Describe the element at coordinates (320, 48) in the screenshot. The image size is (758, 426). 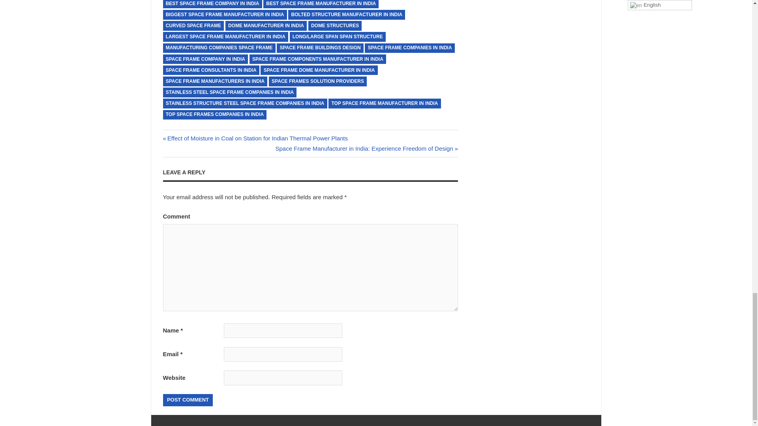
I see `SPACE FRAME BUILDINGS DESIGN` at that location.